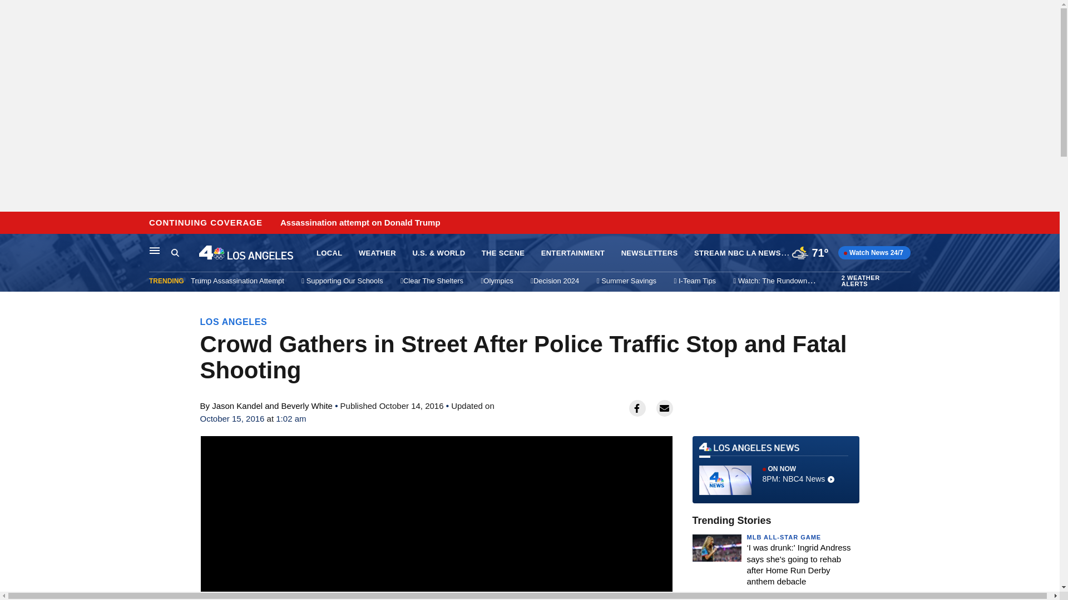 This screenshot has width=1068, height=600. Describe the element at coordinates (155, 250) in the screenshot. I see `Main Navigation` at that location.